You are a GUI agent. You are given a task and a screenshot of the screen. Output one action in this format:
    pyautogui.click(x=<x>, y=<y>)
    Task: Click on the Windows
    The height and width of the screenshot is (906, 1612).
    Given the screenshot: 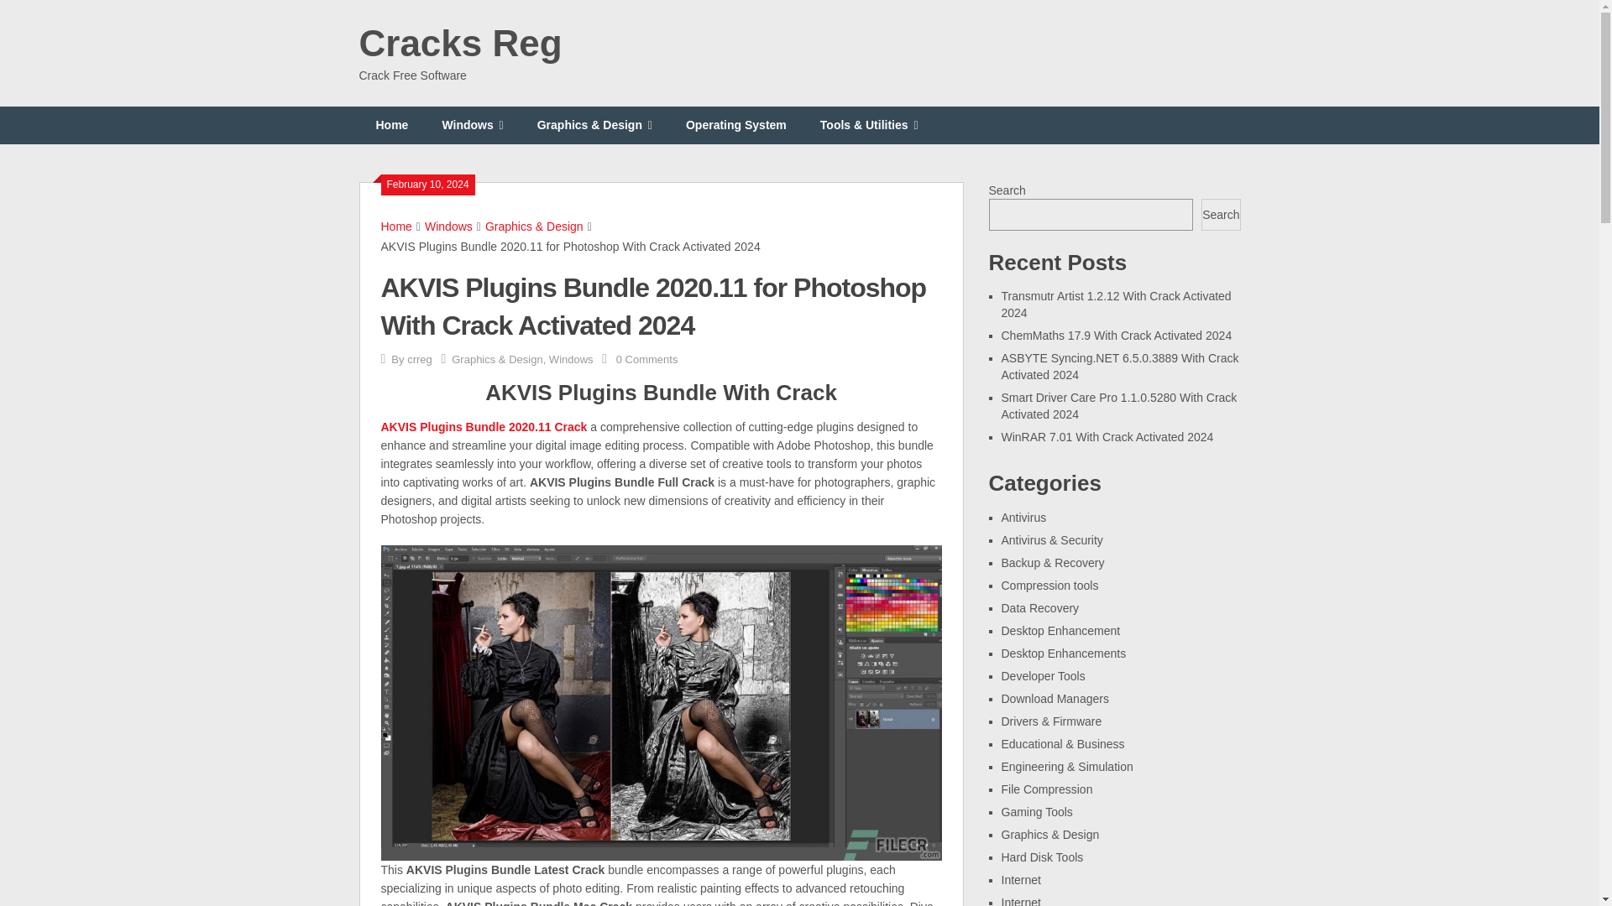 What is the action you would take?
    pyautogui.click(x=472, y=125)
    